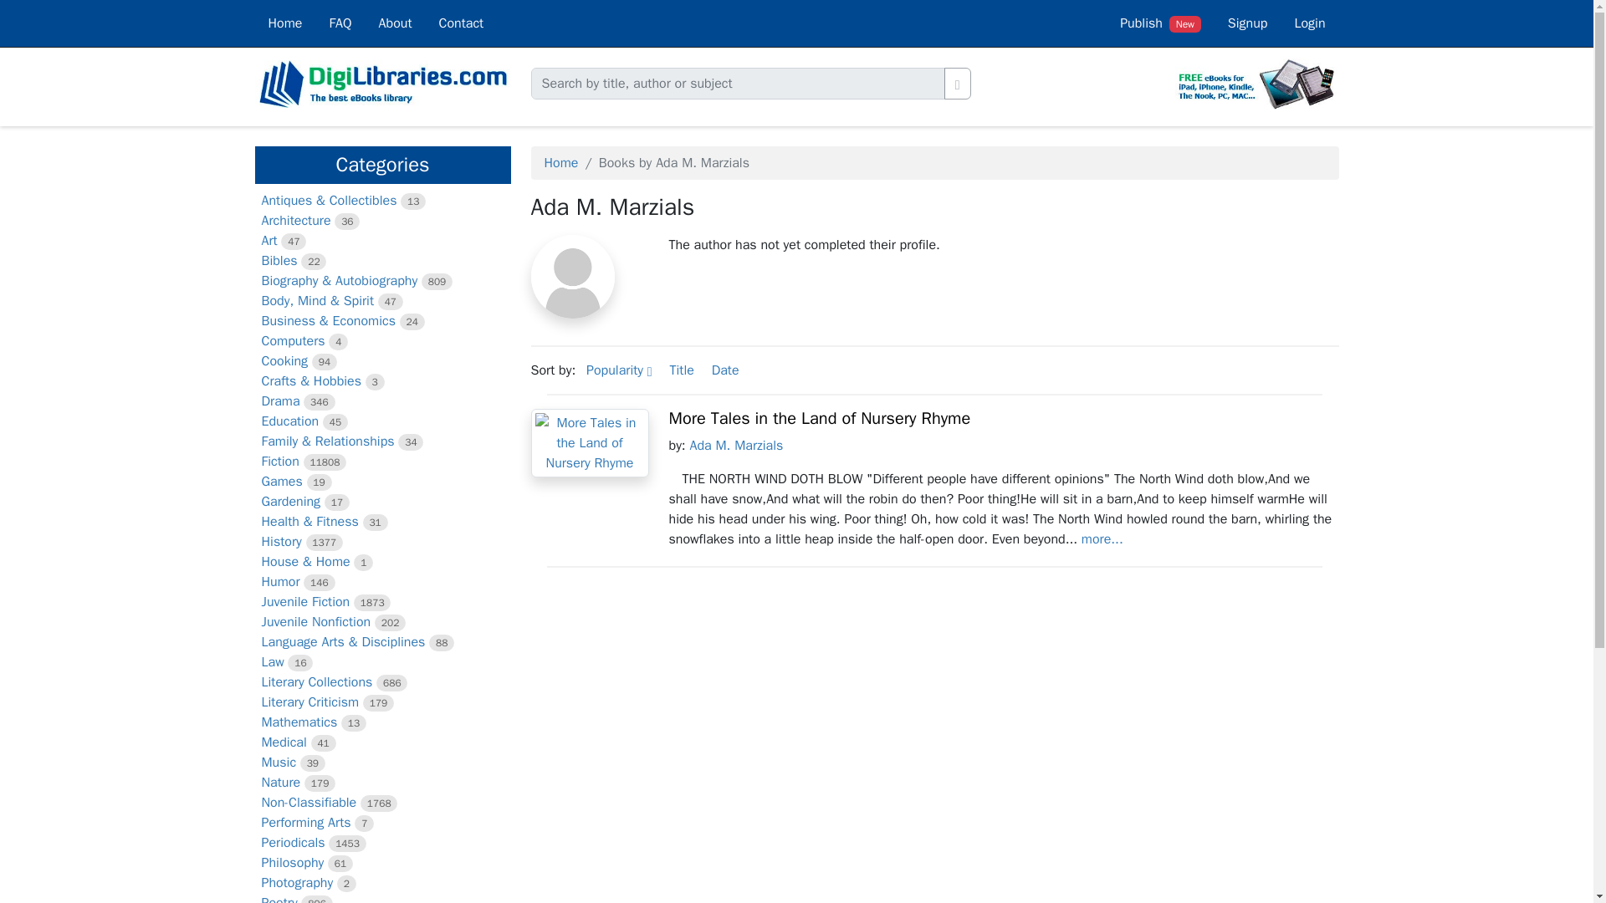 The height and width of the screenshot is (903, 1606). I want to click on Drama, so click(279, 401).